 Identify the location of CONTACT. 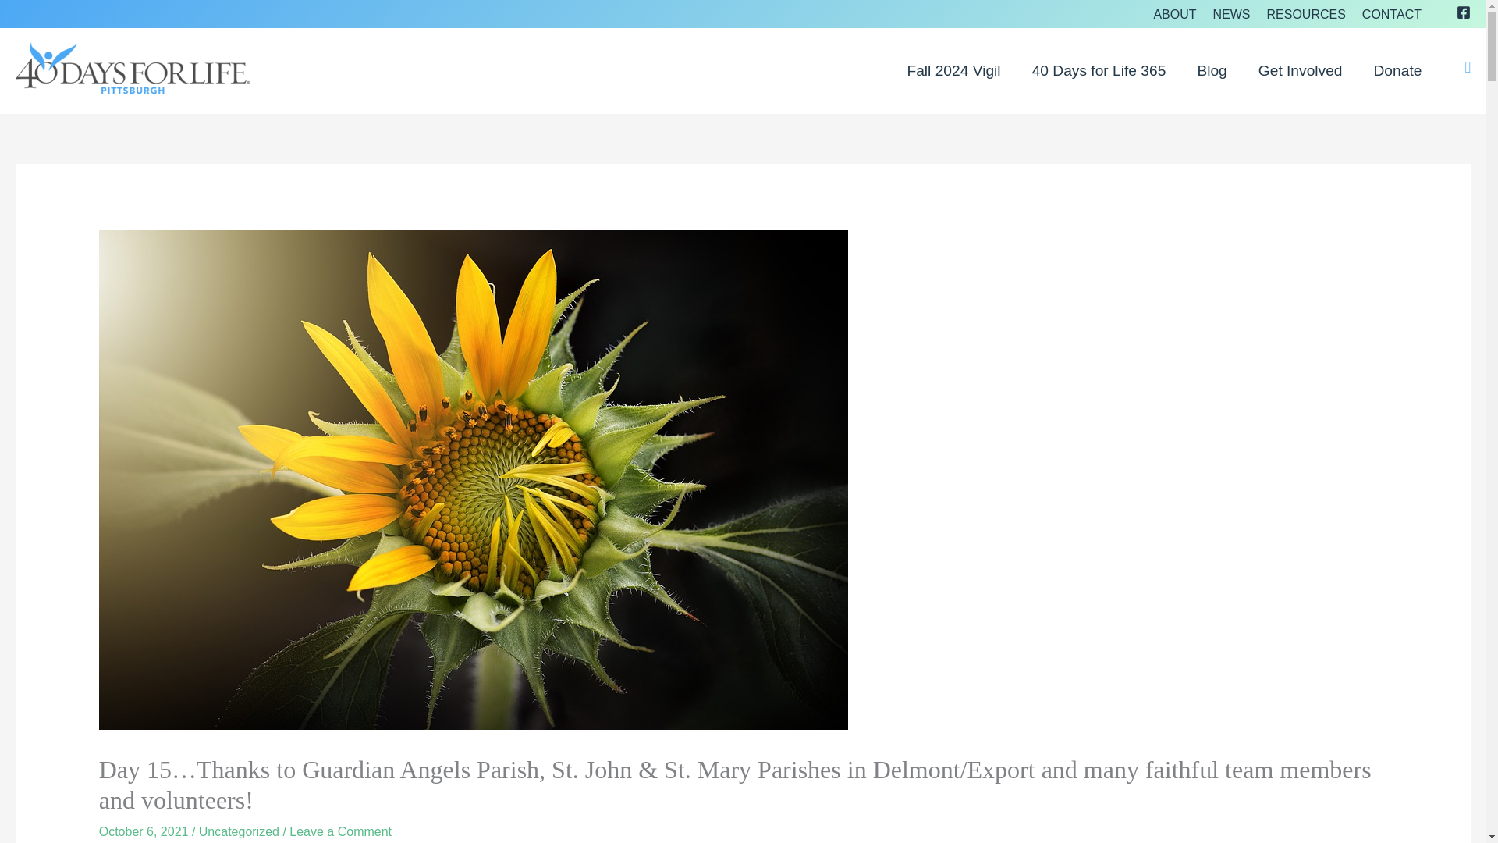
(1387, 14).